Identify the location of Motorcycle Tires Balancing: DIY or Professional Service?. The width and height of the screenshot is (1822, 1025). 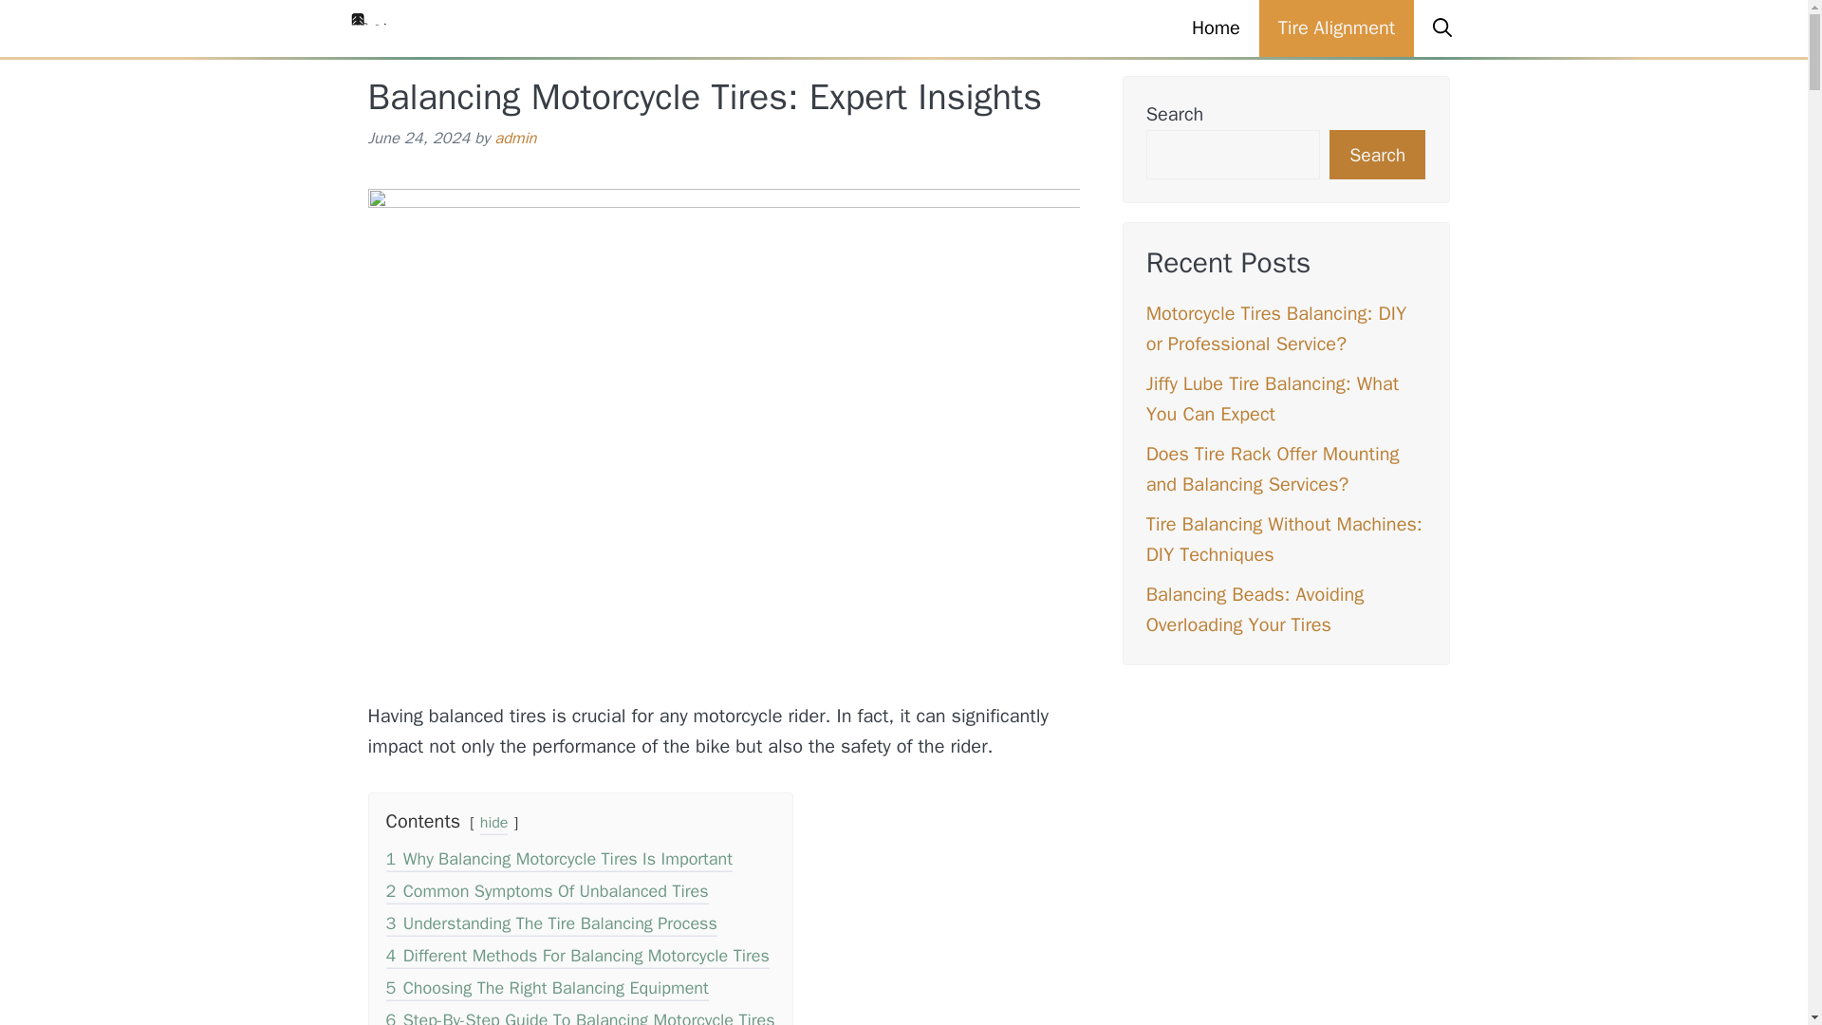
(1275, 328).